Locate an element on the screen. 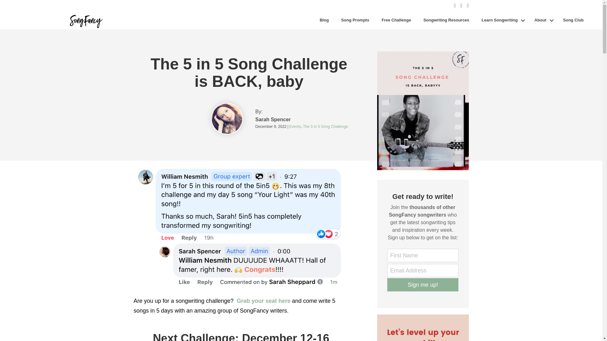  Sign me up! is located at coordinates (422, 285).